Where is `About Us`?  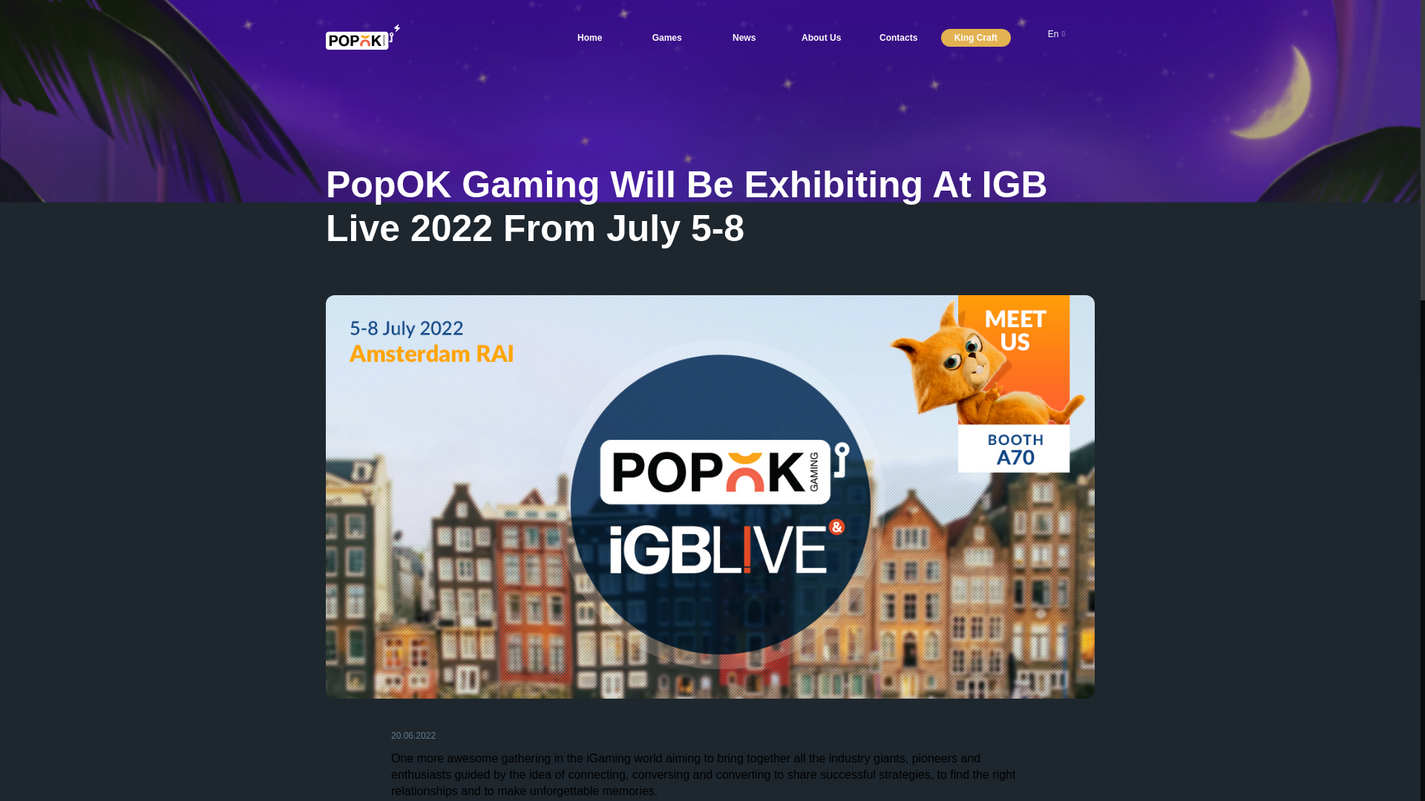
About Us is located at coordinates (821, 37).